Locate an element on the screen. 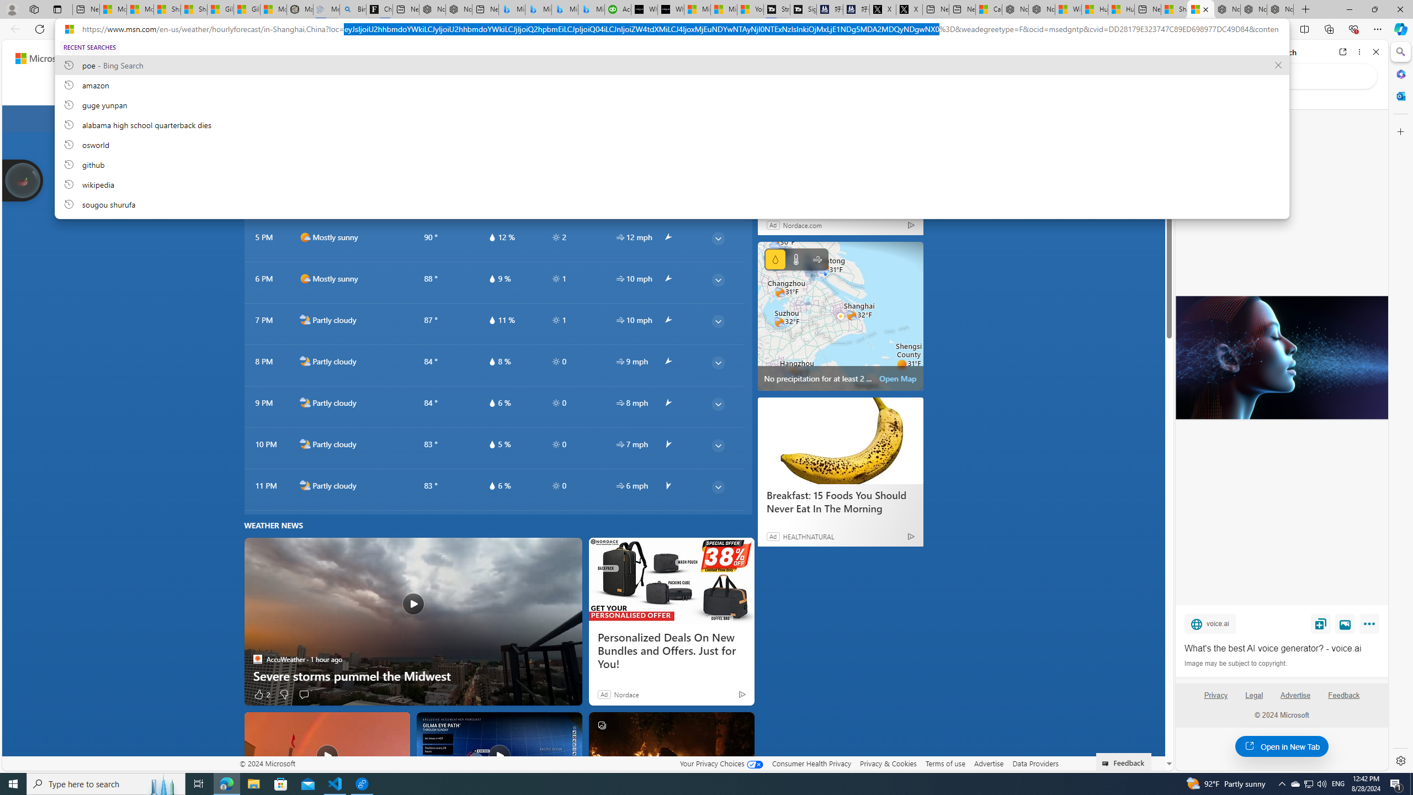  2 Like is located at coordinates (261, 693).